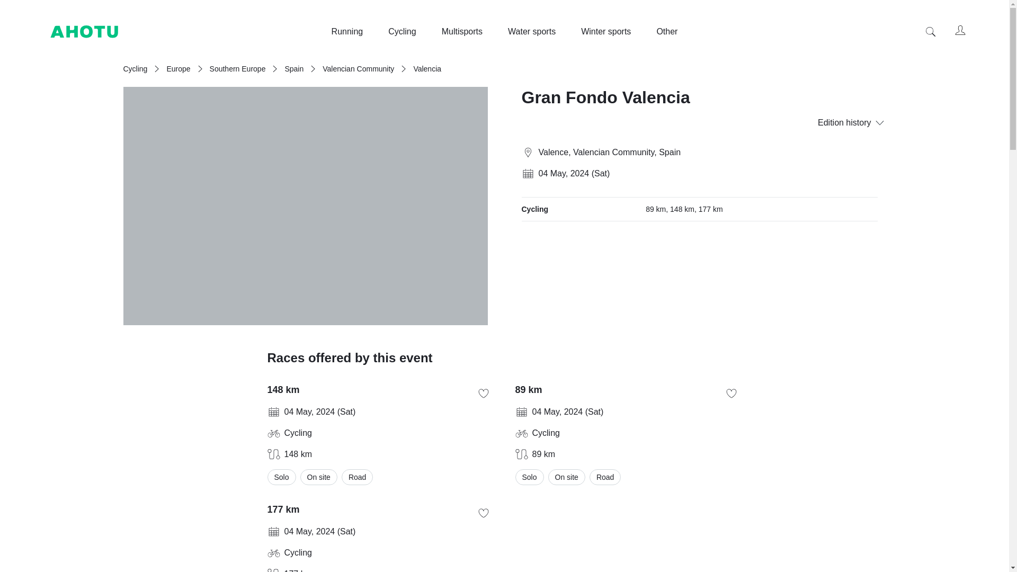 The width and height of the screenshot is (1017, 572). What do you see at coordinates (427, 69) in the screenshot?
I see `Valencia` at bounding box center [427, 69].